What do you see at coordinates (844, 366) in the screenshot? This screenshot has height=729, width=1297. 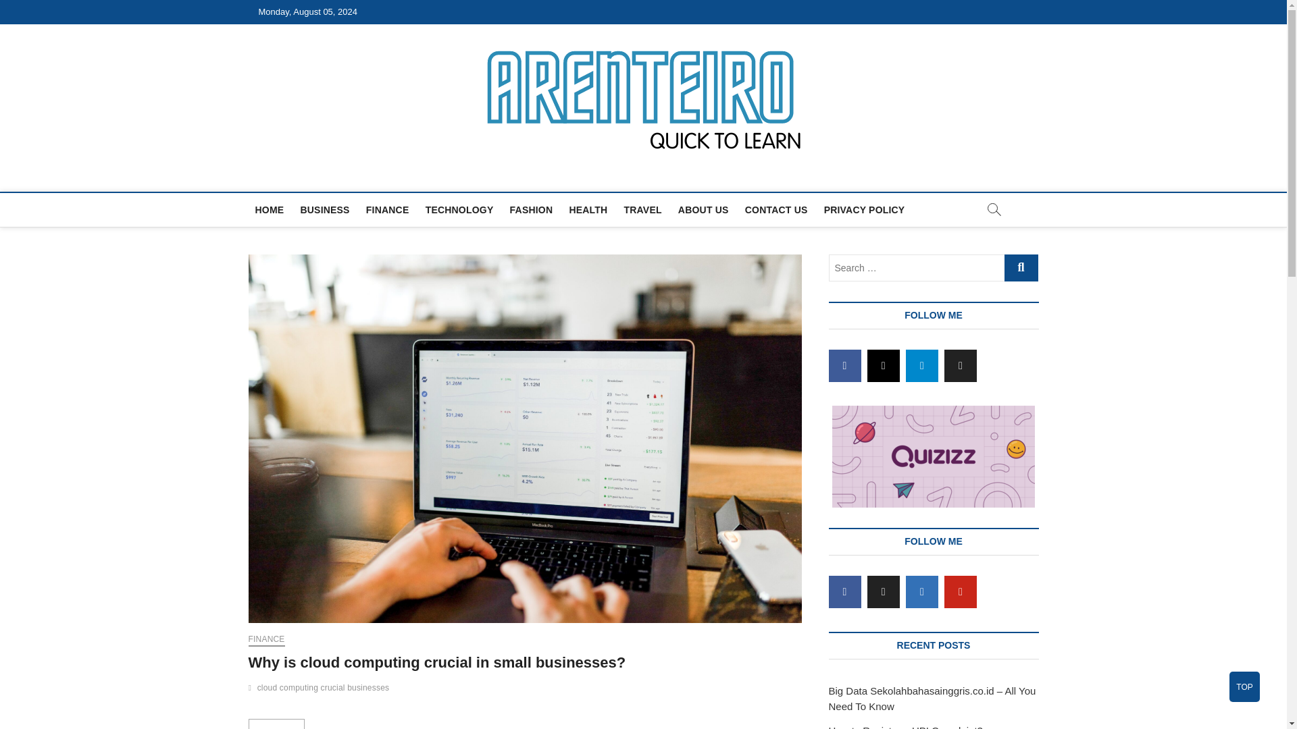 I see `facebook` at bounding box center [844, 366].